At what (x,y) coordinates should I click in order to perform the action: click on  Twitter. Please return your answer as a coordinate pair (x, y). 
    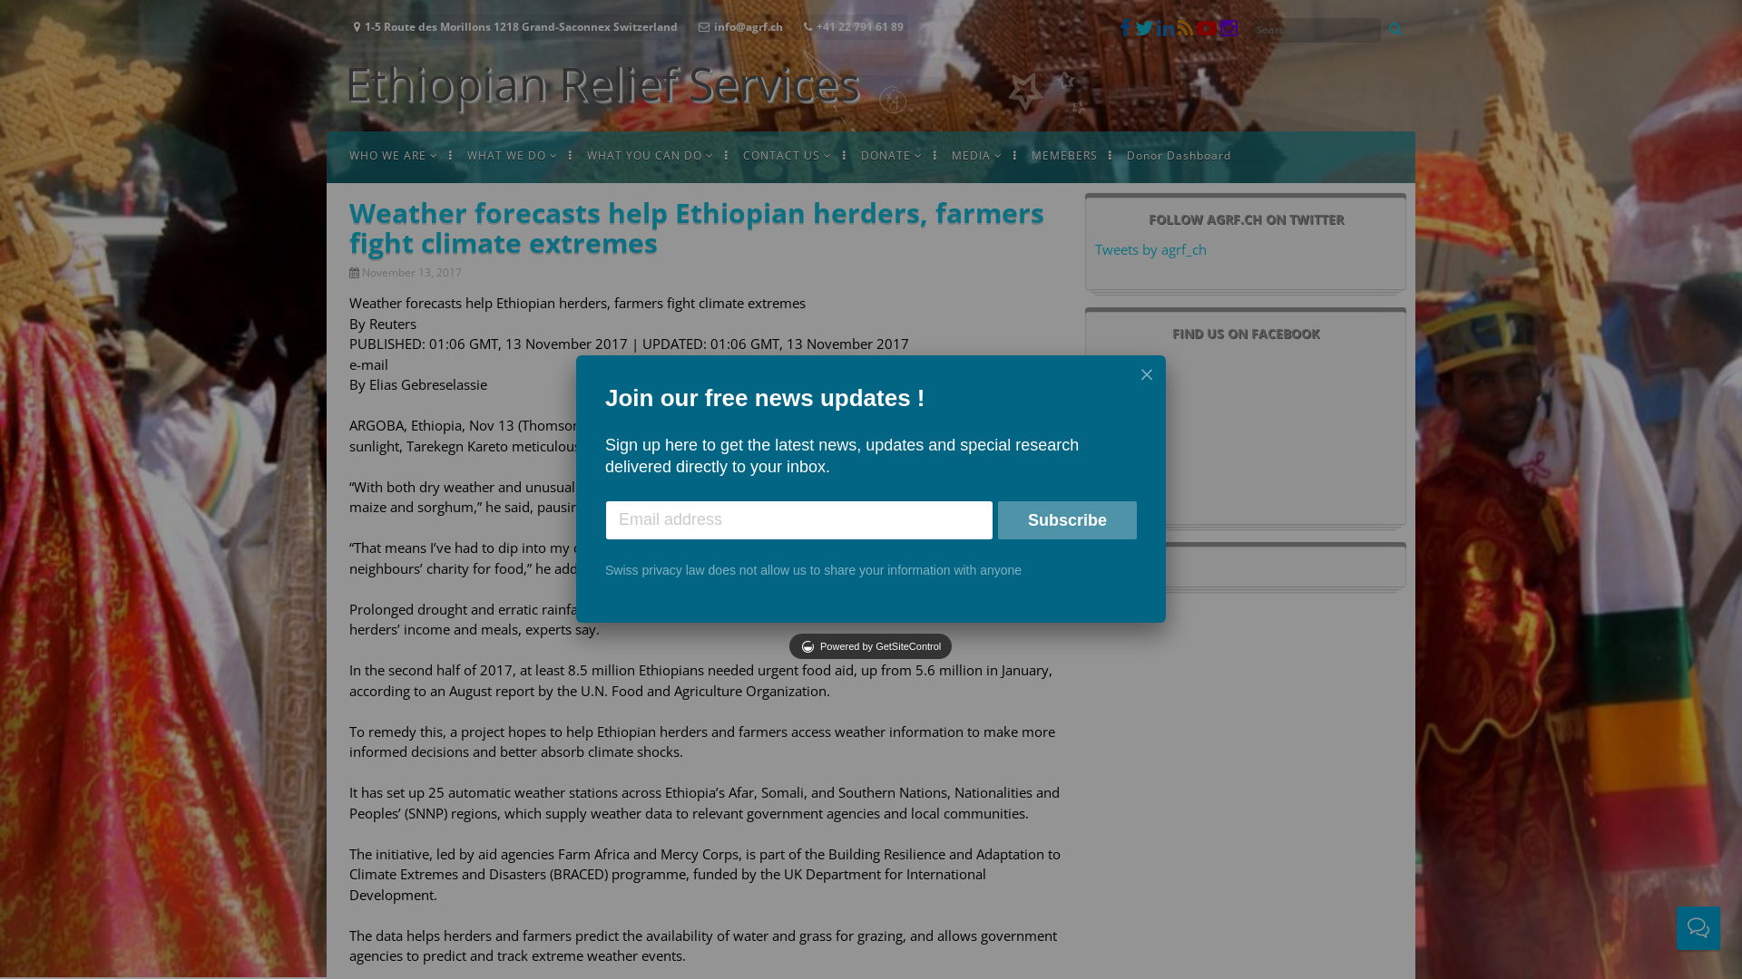
    Looking at the image, I should click on (1146, 30).